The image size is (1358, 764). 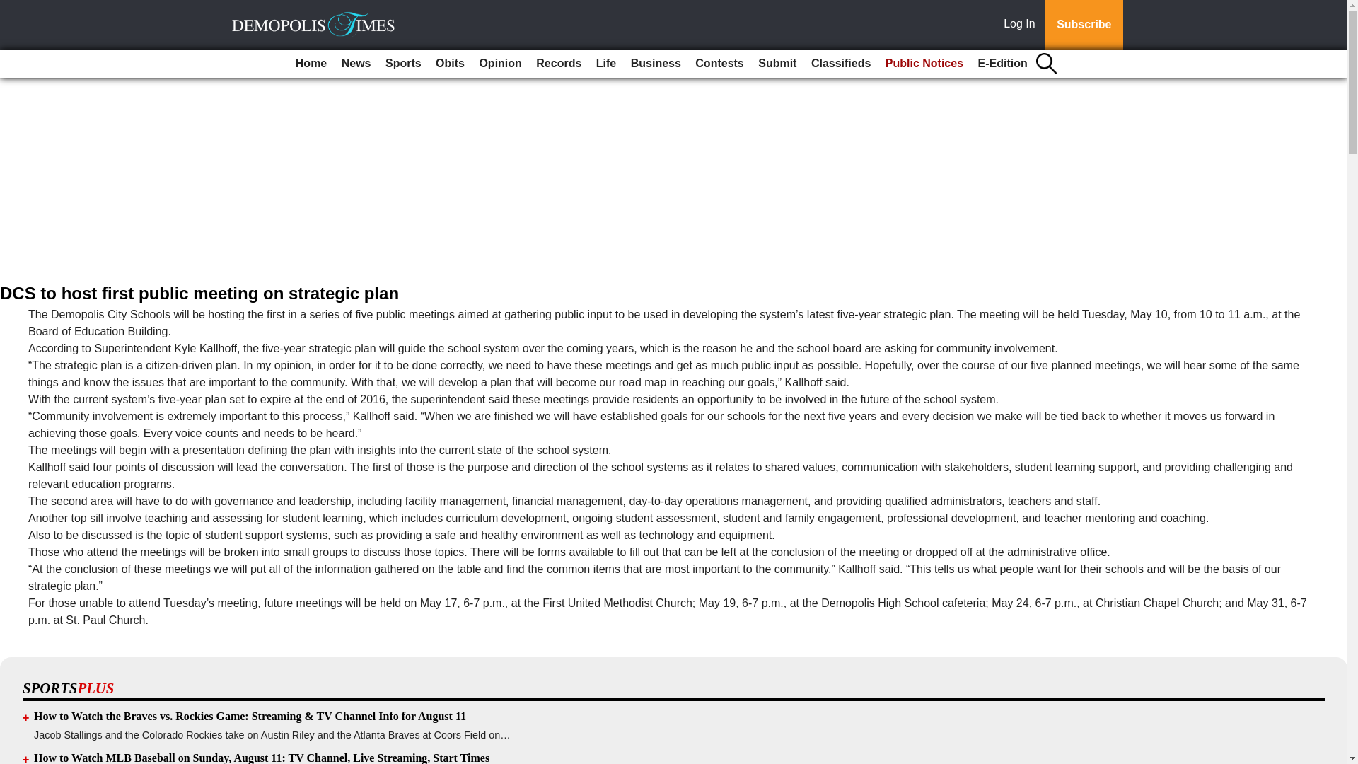 I want to click on Go, so click(x=13, y=8).